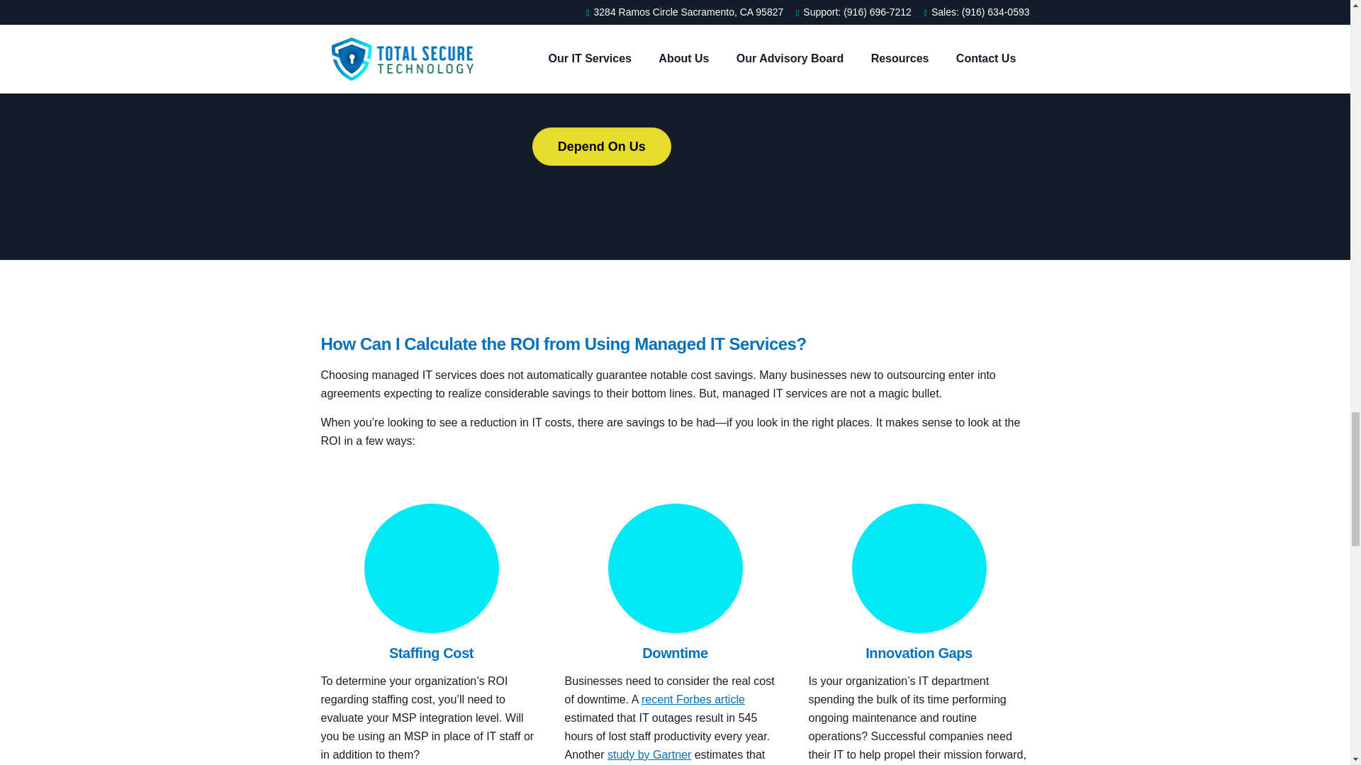 This screenshot has height=765, width=1361. What do you see at coordinates (649, 754) in the screenshot?
I see `study by Gartner` at bounding box center [649, 754].